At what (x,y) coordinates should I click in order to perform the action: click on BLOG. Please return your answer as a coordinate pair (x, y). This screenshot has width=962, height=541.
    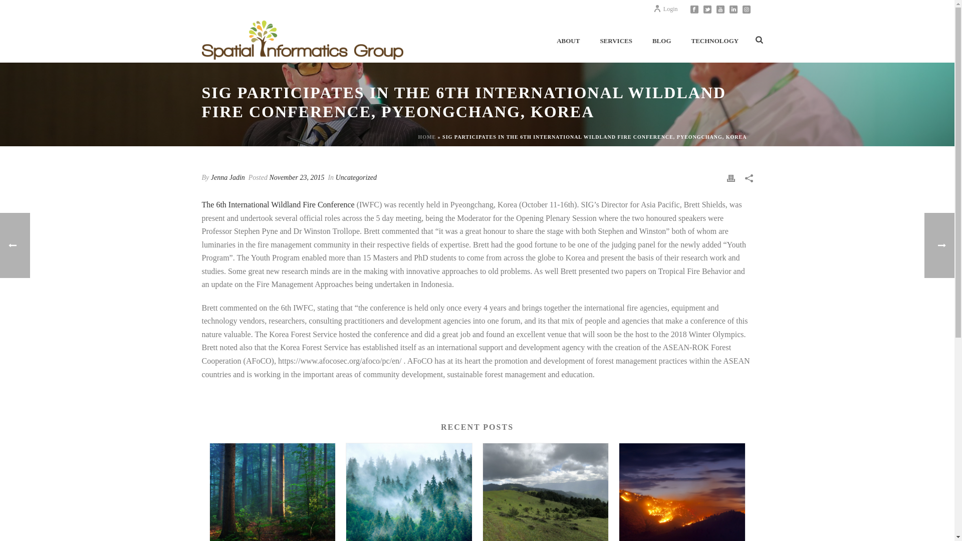
    Looking at the image, I should click on (661, 40).